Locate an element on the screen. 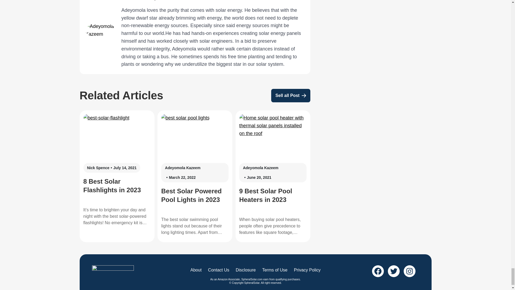 This screenshot has height=290, width=515. Best Solar Powered Pool Lights in 2023 is located at coordinates (185, 118).